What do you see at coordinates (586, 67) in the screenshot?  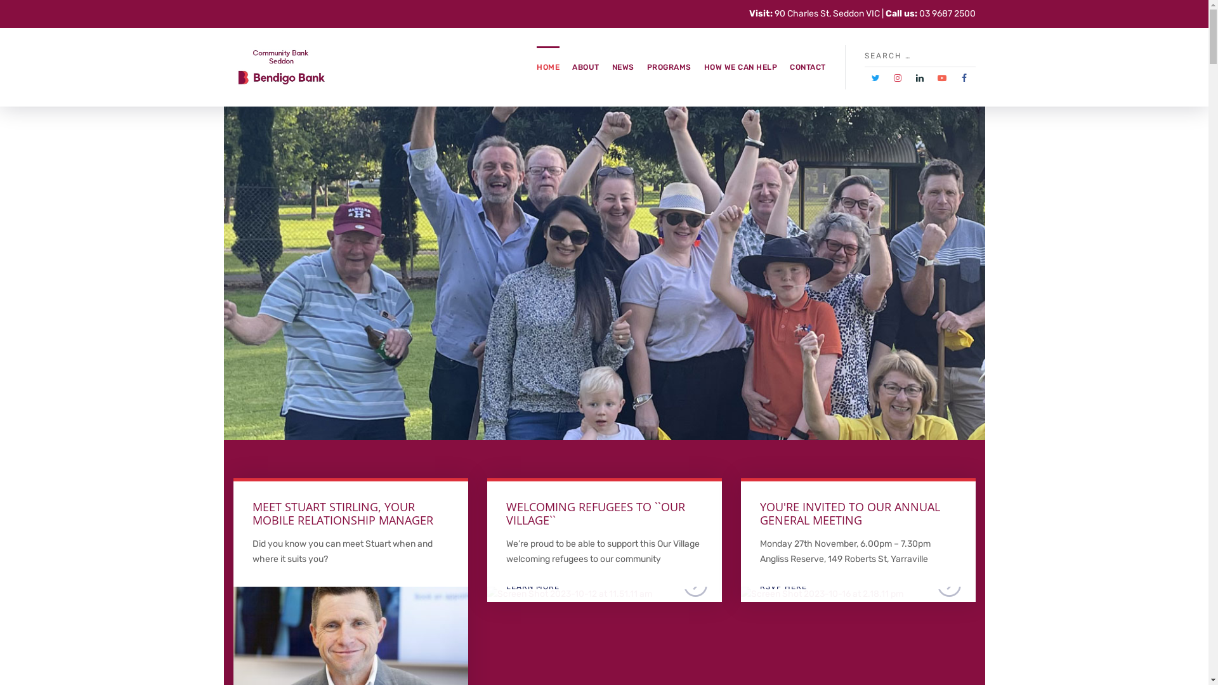 I see `ABOUT` at bounding box center [586, 67].